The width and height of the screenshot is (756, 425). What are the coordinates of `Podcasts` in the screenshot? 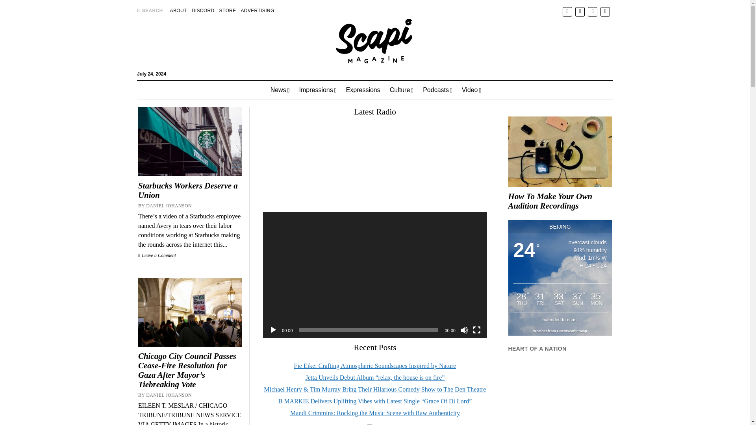 It's located at (437, 90).